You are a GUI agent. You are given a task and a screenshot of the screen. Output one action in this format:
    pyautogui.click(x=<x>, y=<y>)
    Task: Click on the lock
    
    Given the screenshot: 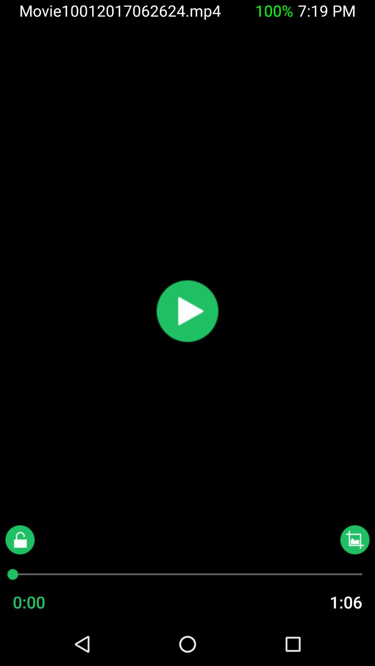 What is the action you would take?
    pyautogui.click(x=20, y=540)
    